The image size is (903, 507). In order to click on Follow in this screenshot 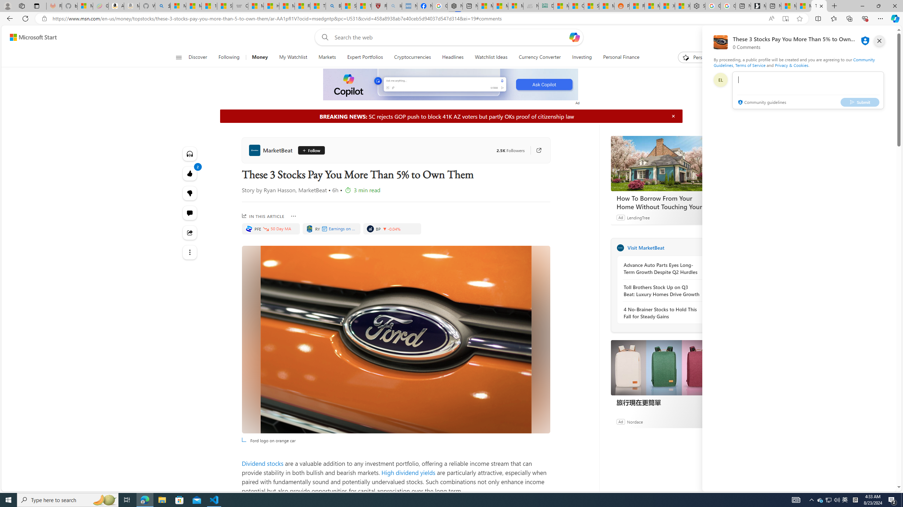, I will do `click(309, 150)`.